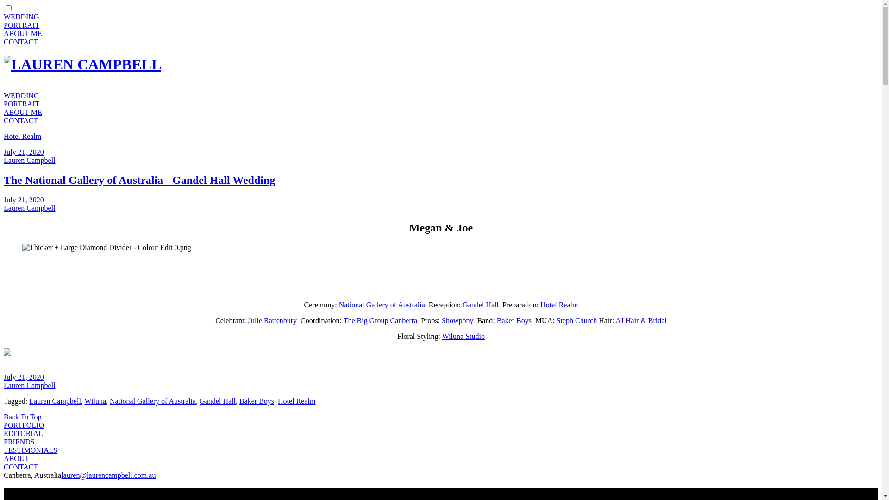 Image resolution: width=889 pixels, height=500 pixels. Describe the element at coordinates (21, 120) in the screenshot. I see `CONTACT` at that location.